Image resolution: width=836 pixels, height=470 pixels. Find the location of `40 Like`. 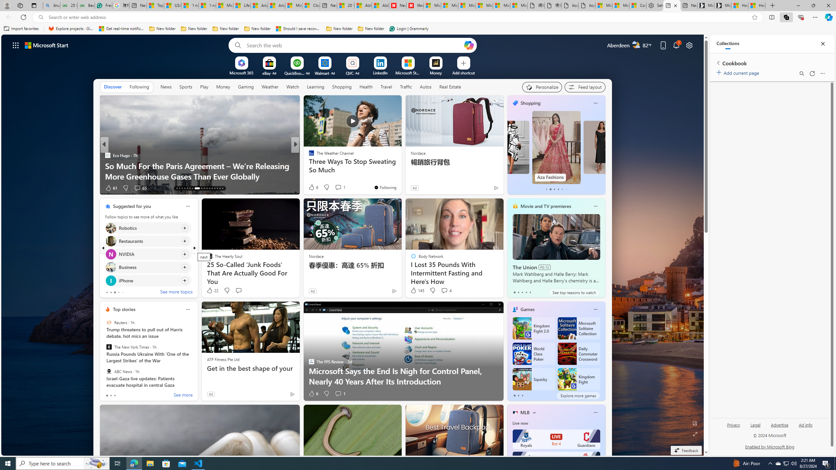

40 Like is located at coordinates (312, 188).